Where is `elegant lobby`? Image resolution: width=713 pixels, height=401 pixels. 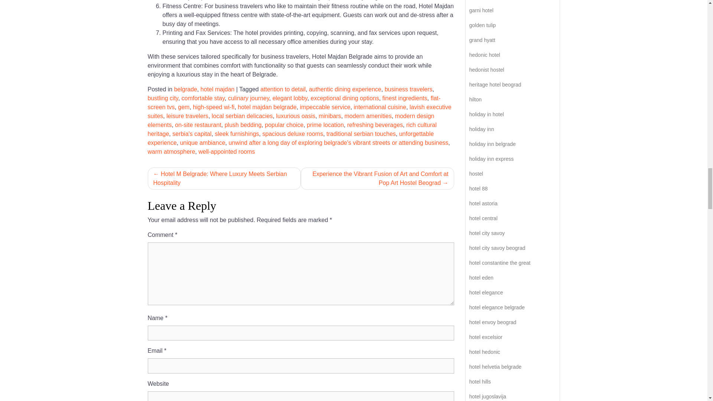
elegant lobby is located at coordinates (290, 98).